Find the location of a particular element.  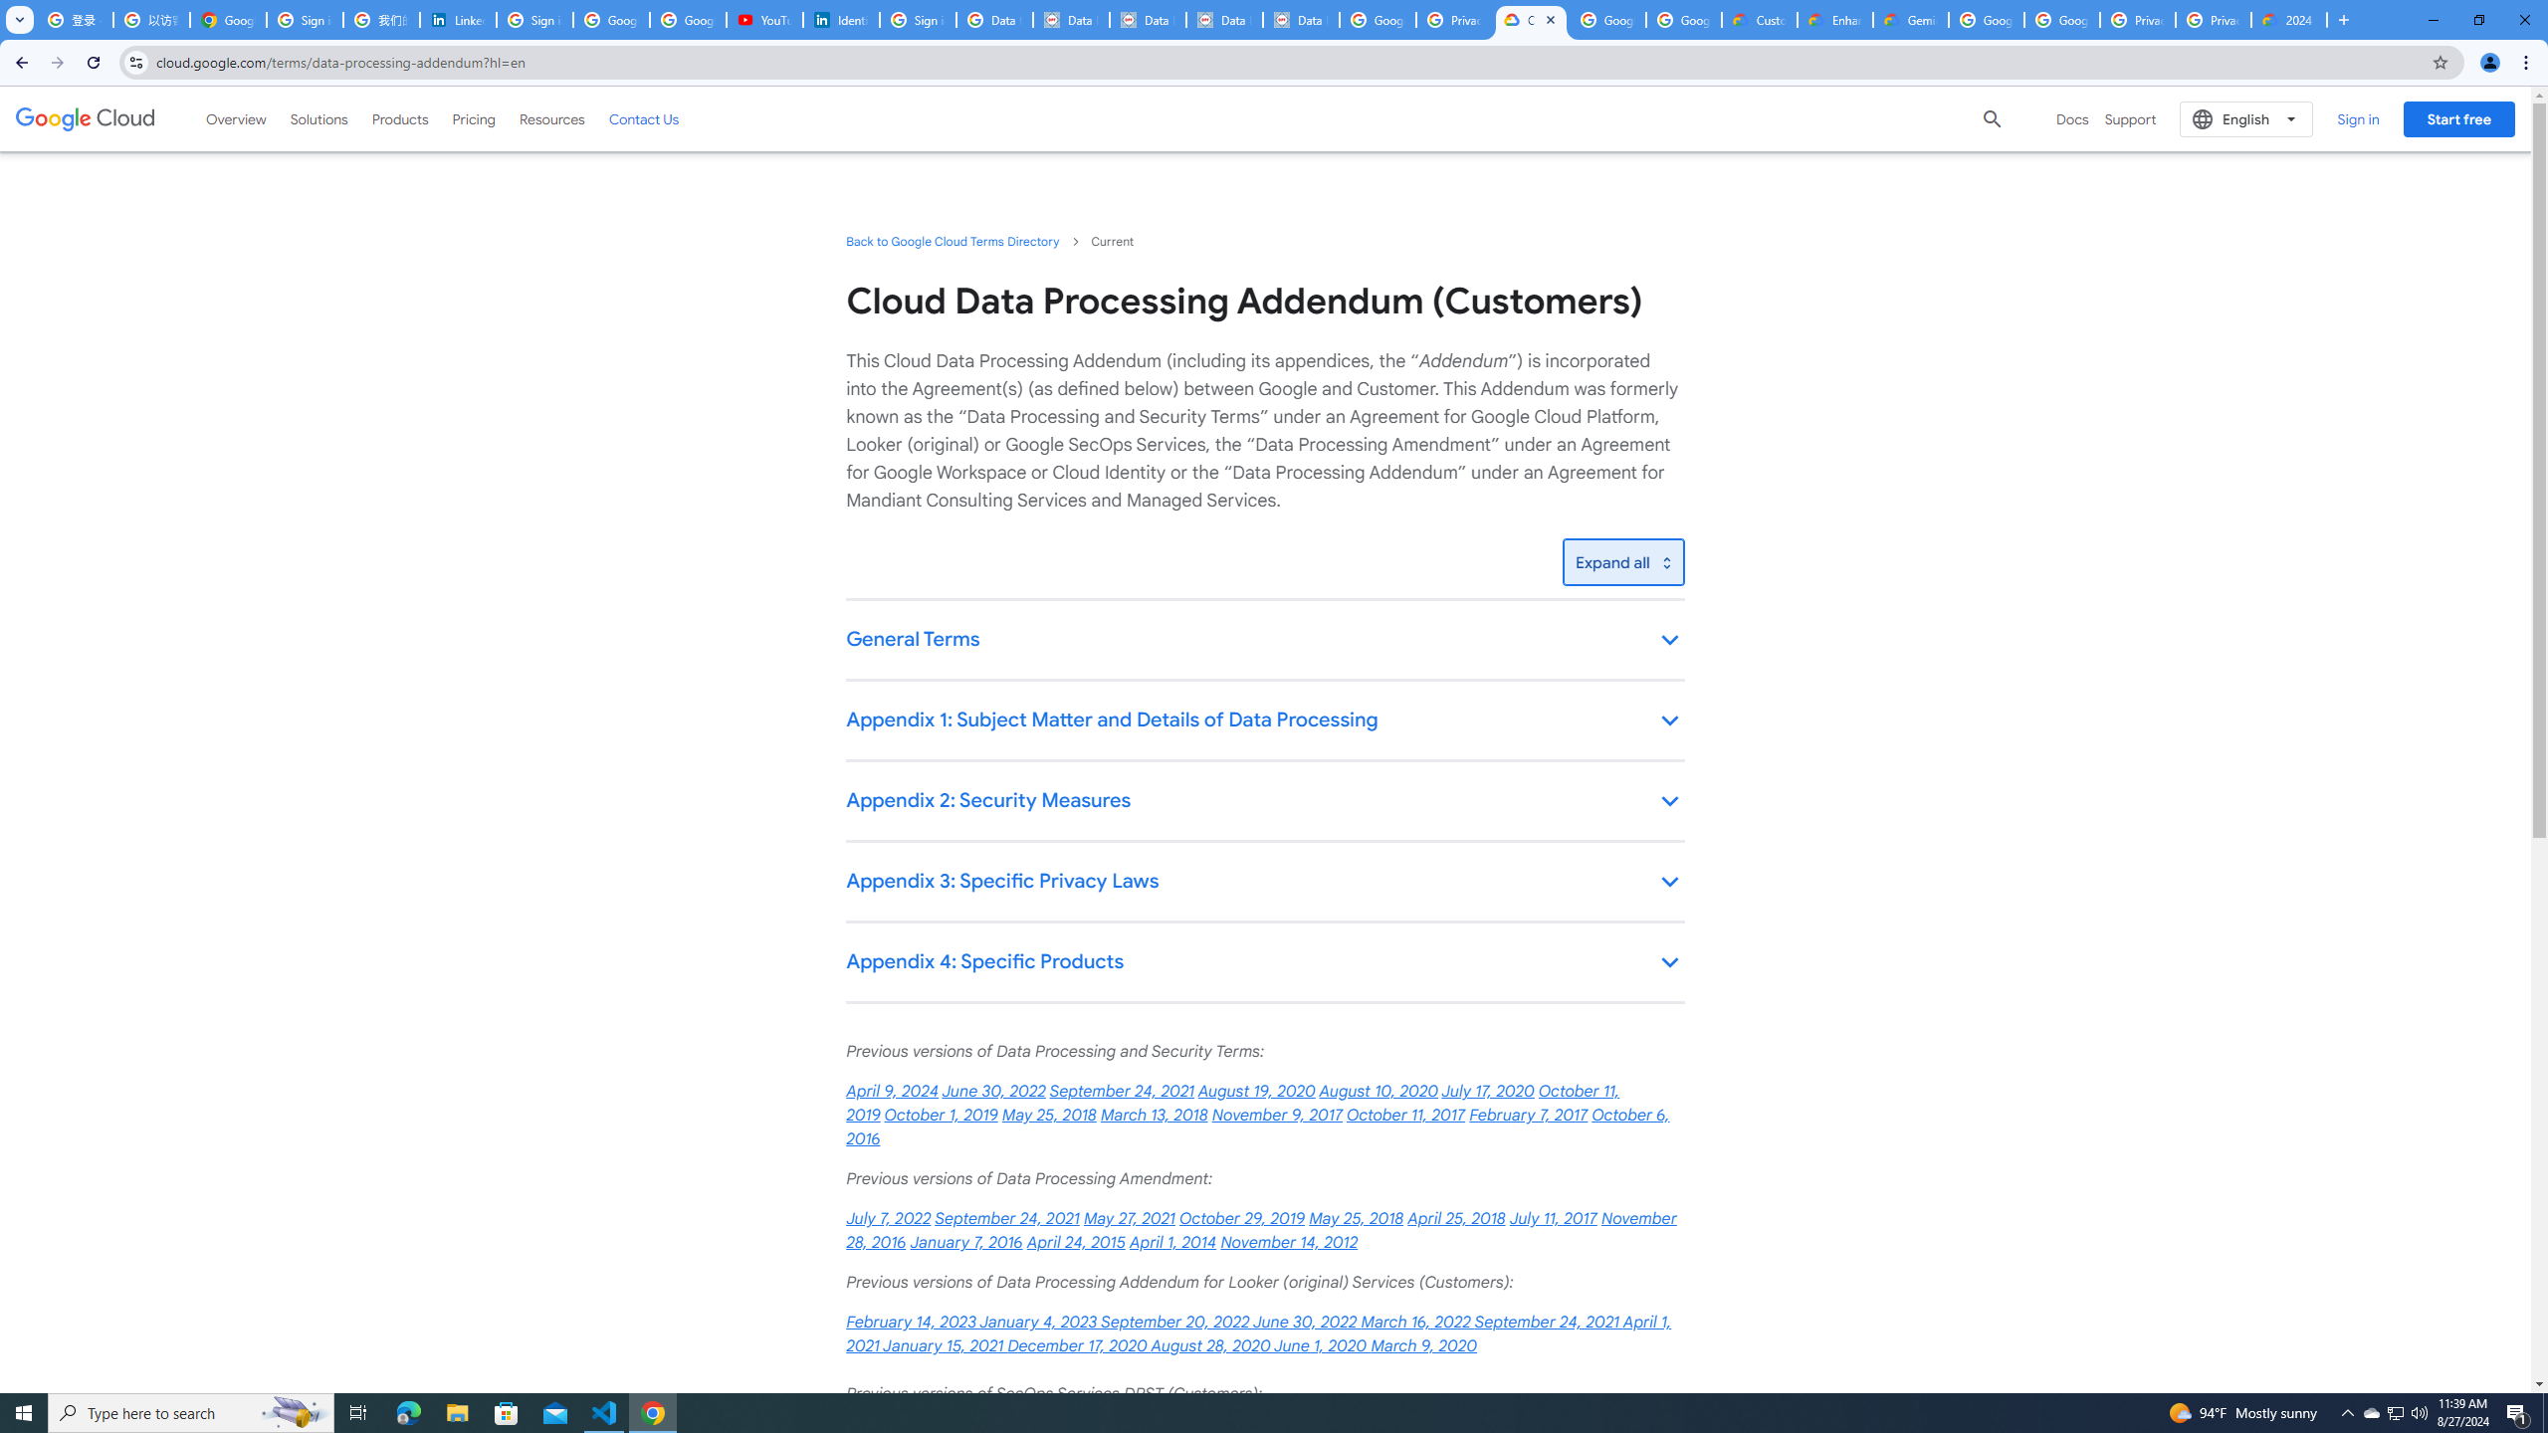

April 1, 2014 is located at coordinates (1172, 1242).